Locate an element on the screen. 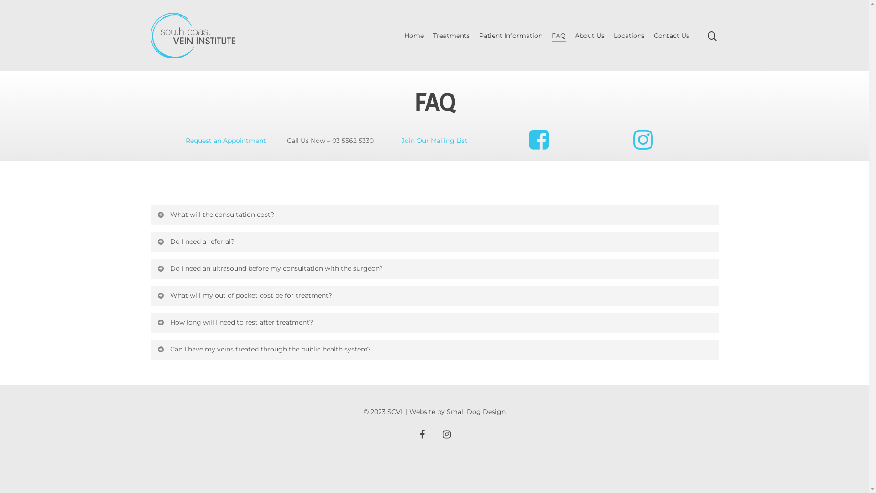 The height and width of the screenshot is (493, 876). Join Our Mailing List is located at coordinates (434, 141).